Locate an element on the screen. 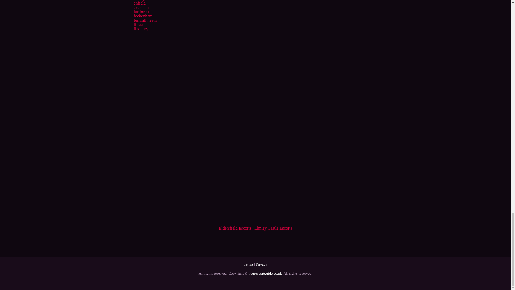 The width and height of the screenshot is (515, 290). Terms is located at coordinates (248, 264).